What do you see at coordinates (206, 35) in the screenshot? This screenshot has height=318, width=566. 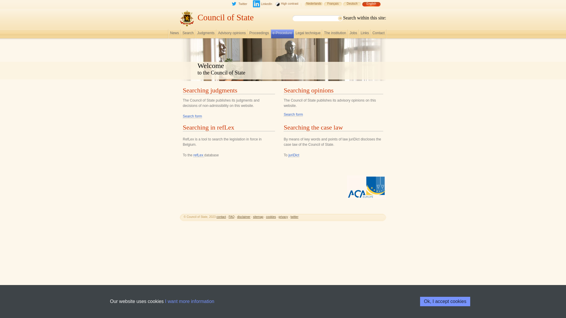 I see `Judgments` at bounding box center [206, 35].